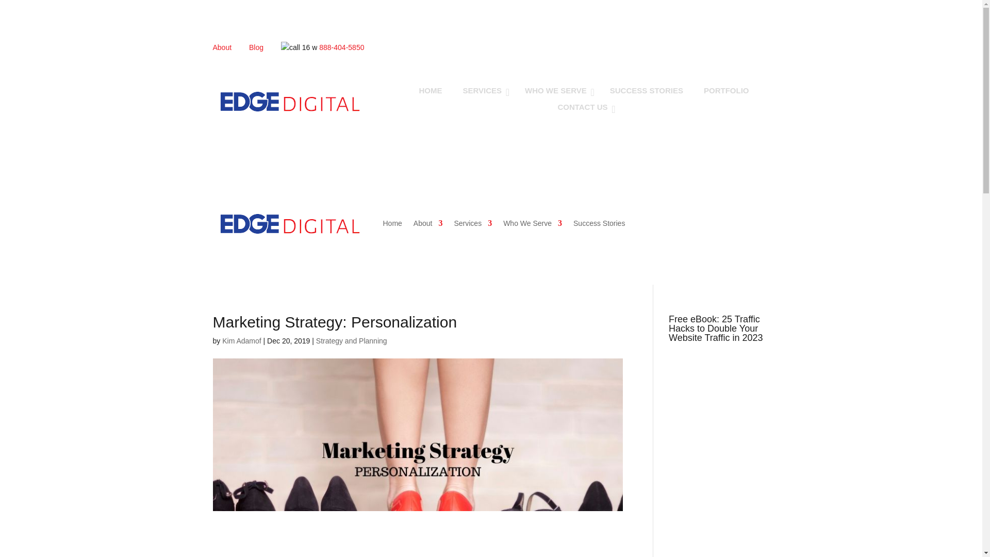  I want to click on WHO WE SERVE, so click(557, 90).